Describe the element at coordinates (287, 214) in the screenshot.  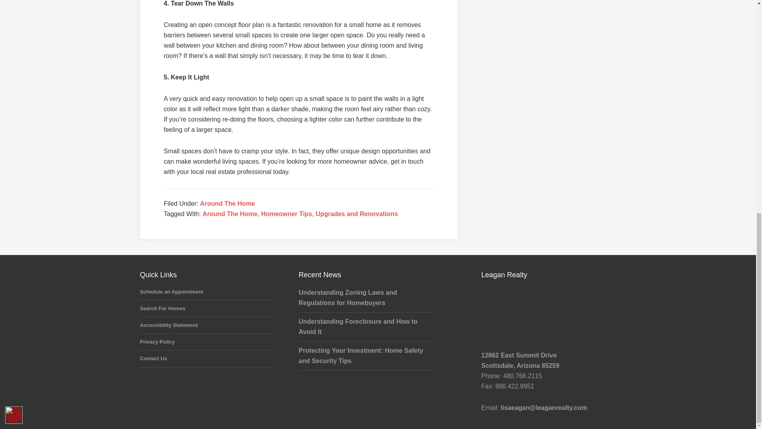
I see `Homeowner Tips` at that location.